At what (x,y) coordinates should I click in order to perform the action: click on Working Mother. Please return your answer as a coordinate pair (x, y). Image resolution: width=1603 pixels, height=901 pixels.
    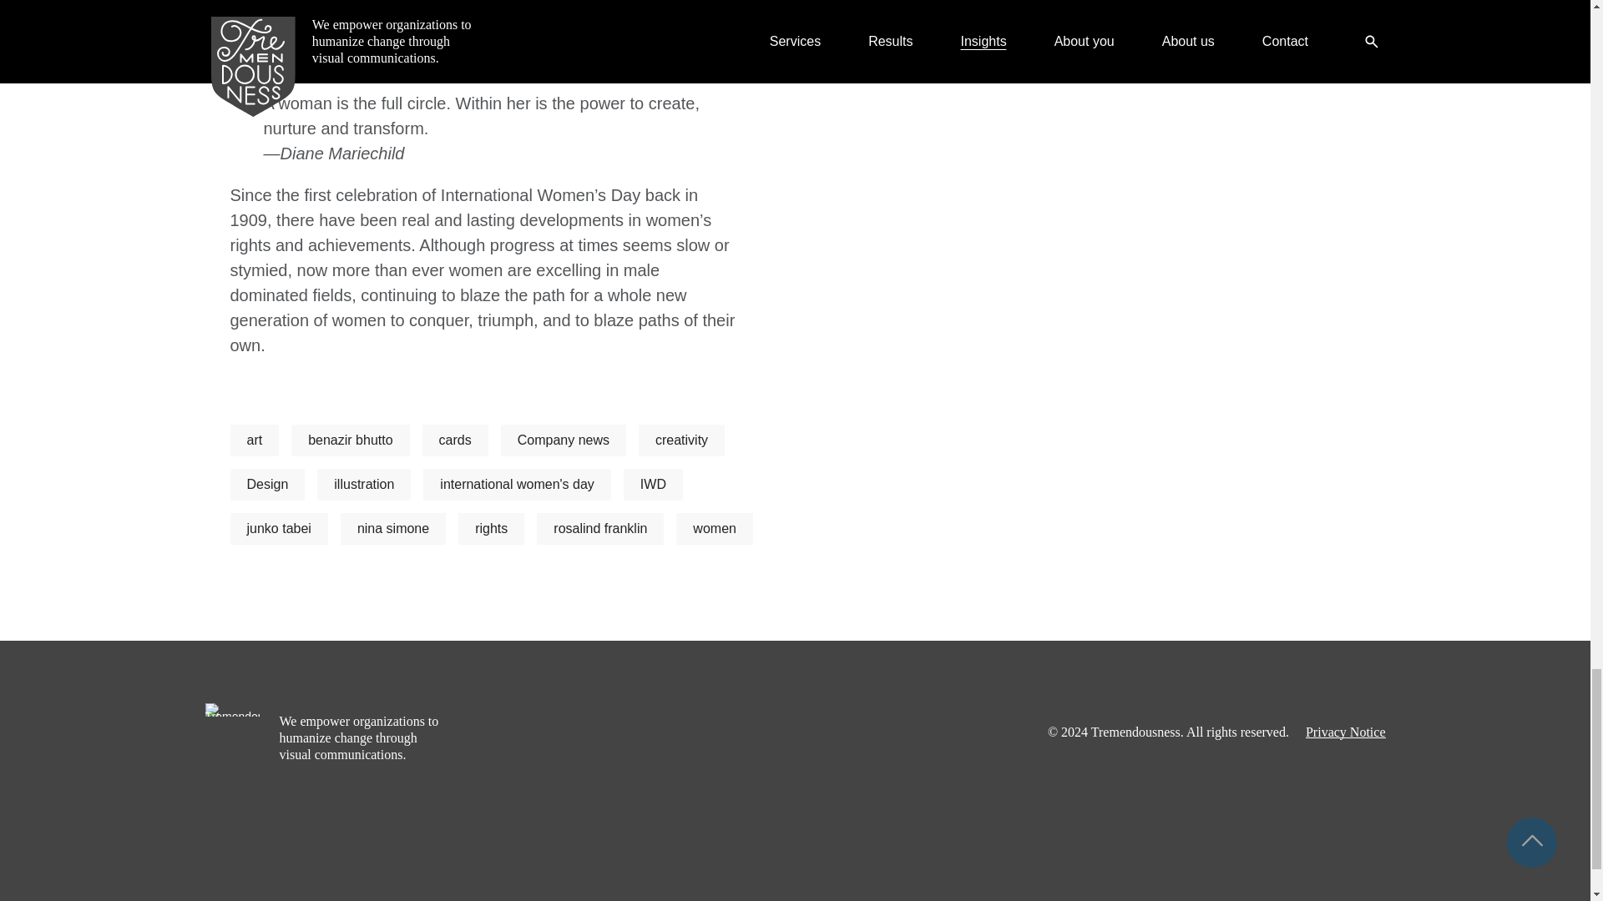
    Looking at the image, I should click on (385, 37).